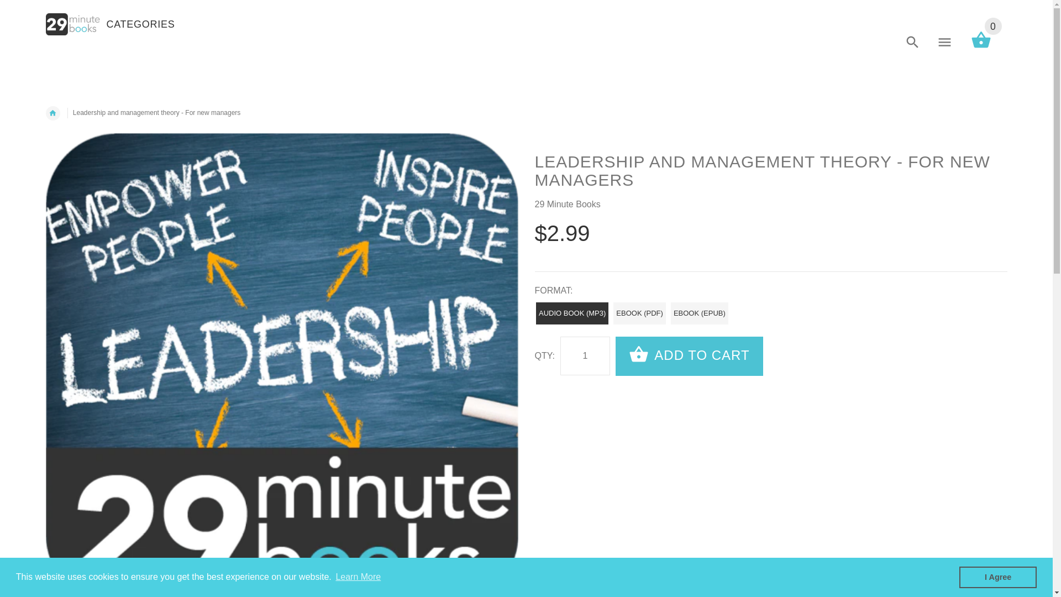  I want to click on ADD TO CART, so click(690, 356).